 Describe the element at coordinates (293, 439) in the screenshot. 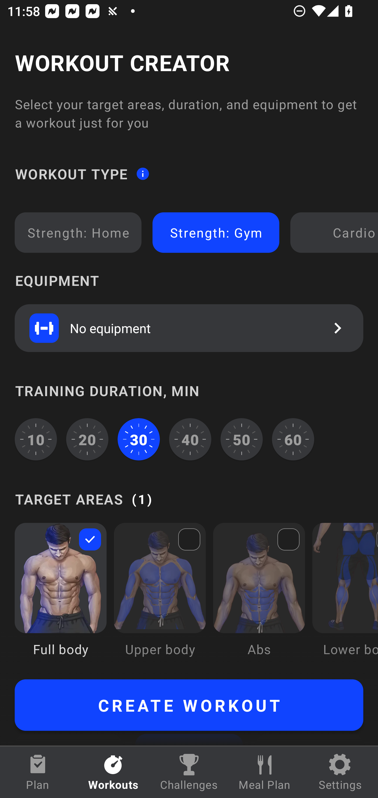

I see `60` at that location.